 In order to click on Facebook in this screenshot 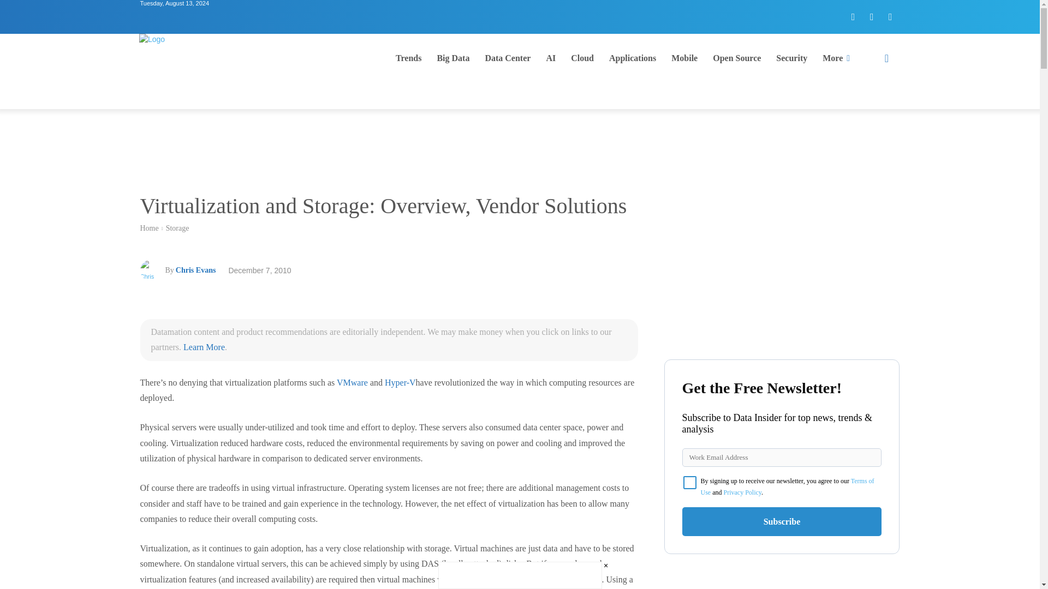, I will do `click(853, 16)`.